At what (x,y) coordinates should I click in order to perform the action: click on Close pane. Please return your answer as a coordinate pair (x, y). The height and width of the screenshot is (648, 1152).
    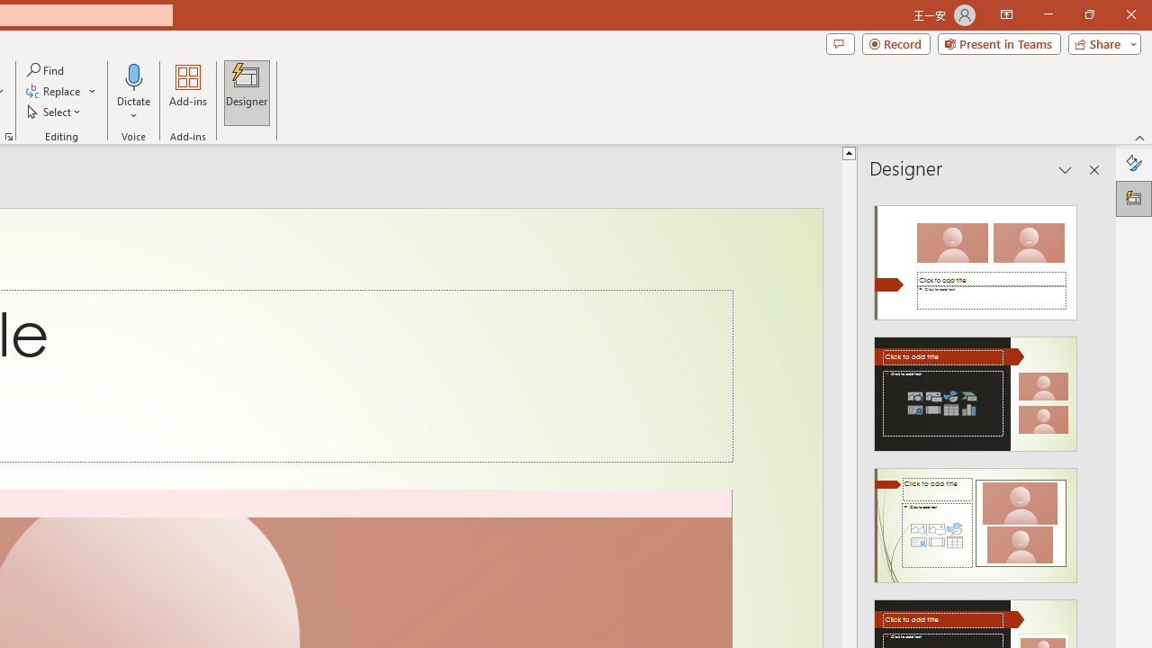
    Looking at the image, I should click on (1094, 169).